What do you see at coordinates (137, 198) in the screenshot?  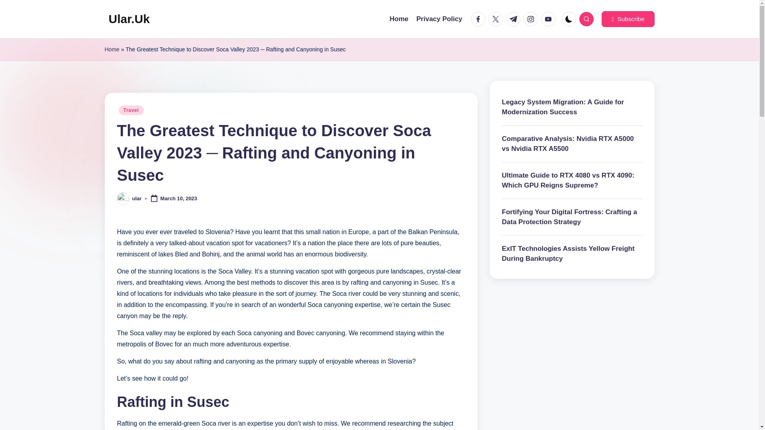 I see `View all posts by ular` at bounding box center [137, 198].